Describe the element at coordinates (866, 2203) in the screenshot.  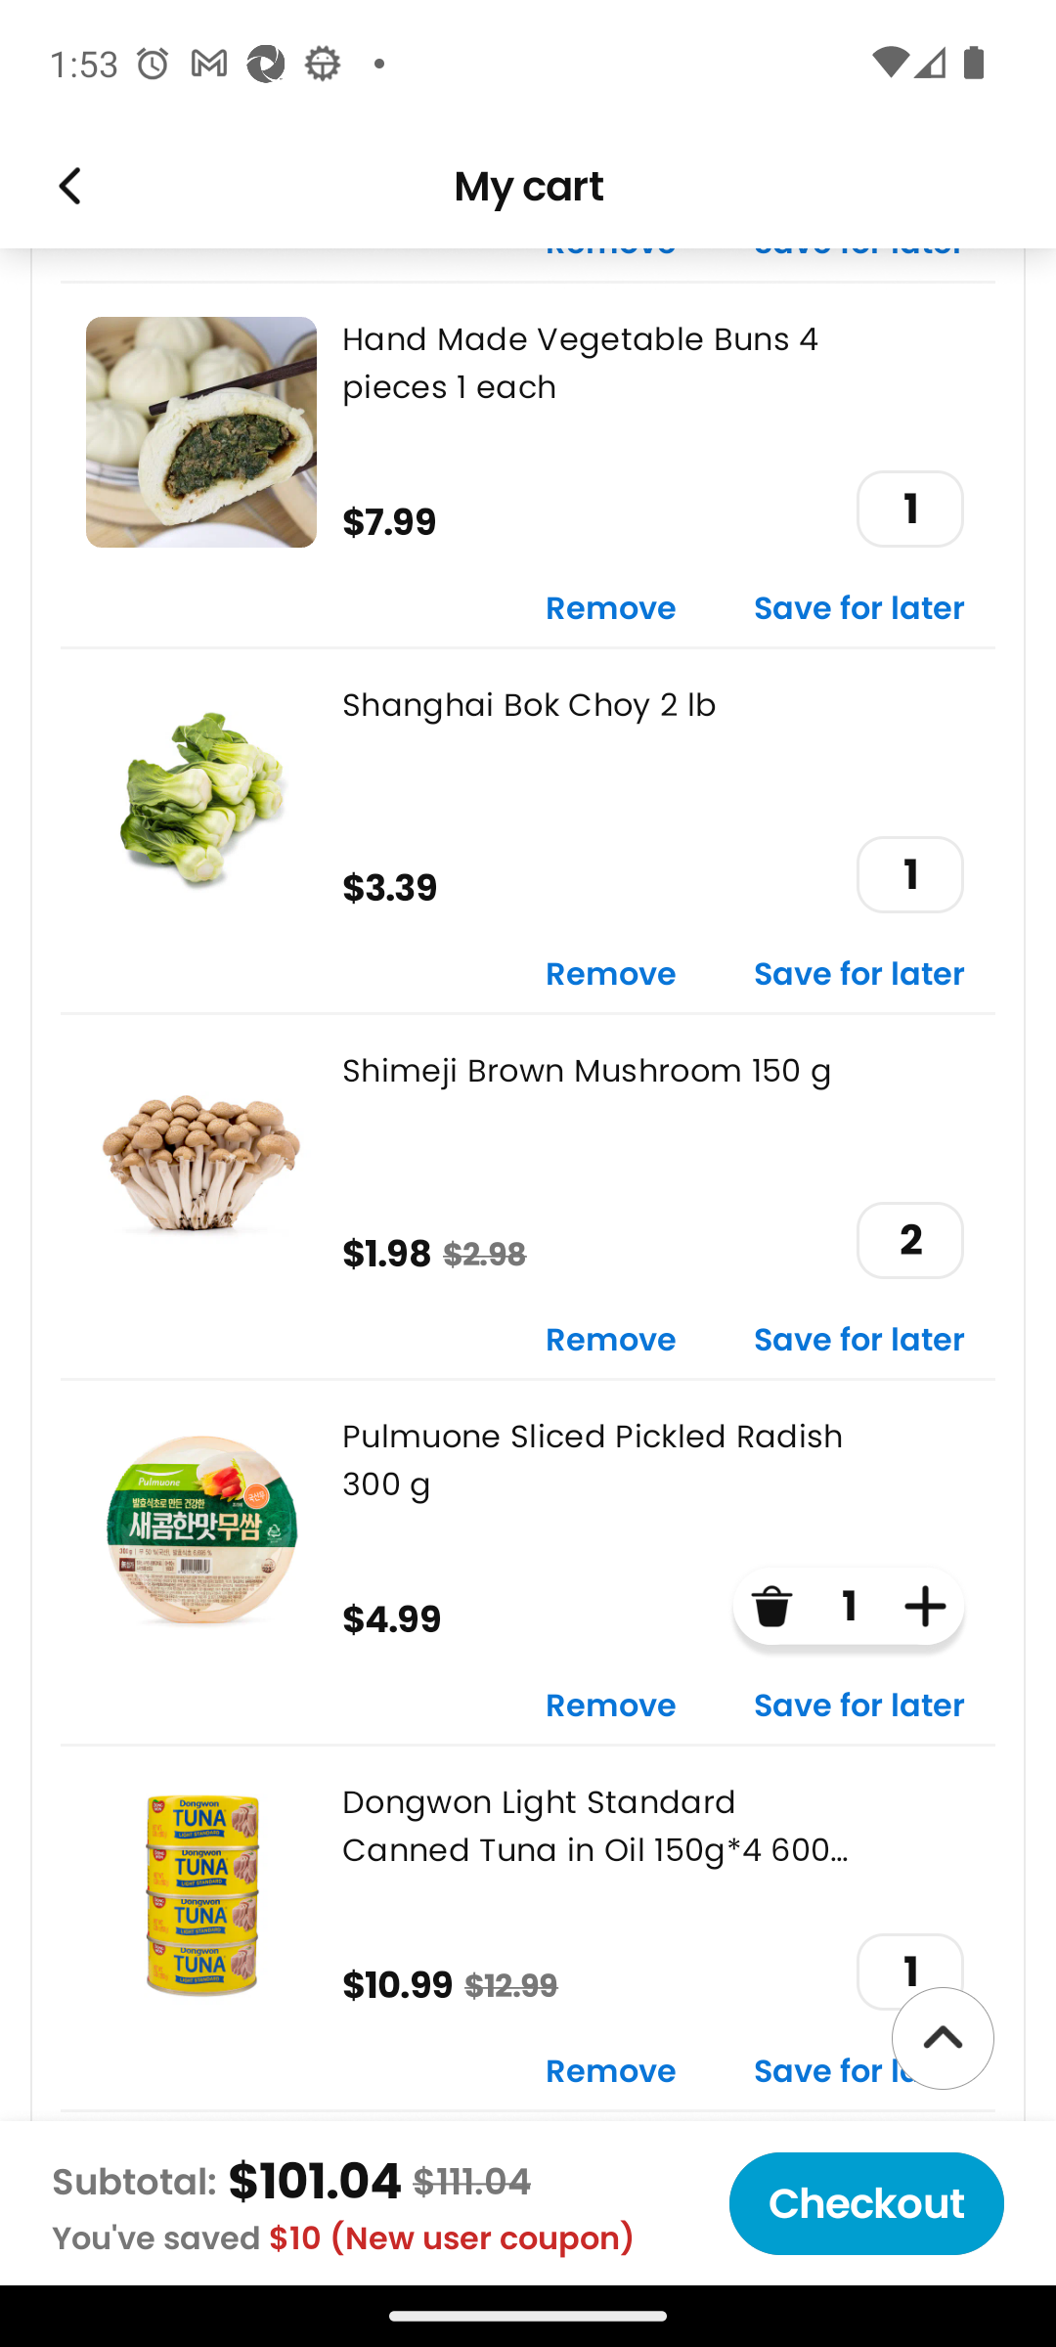
I see `Checkout` at that location.